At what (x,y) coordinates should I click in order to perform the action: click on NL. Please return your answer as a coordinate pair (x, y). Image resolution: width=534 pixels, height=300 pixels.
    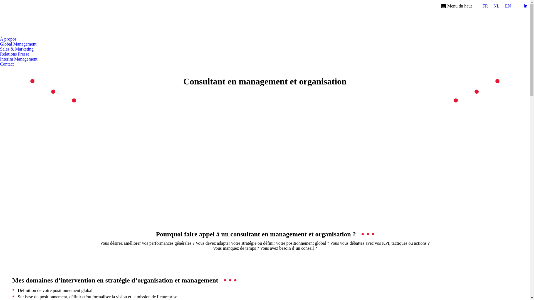
    Looking at the image, I should click on (496, 6).